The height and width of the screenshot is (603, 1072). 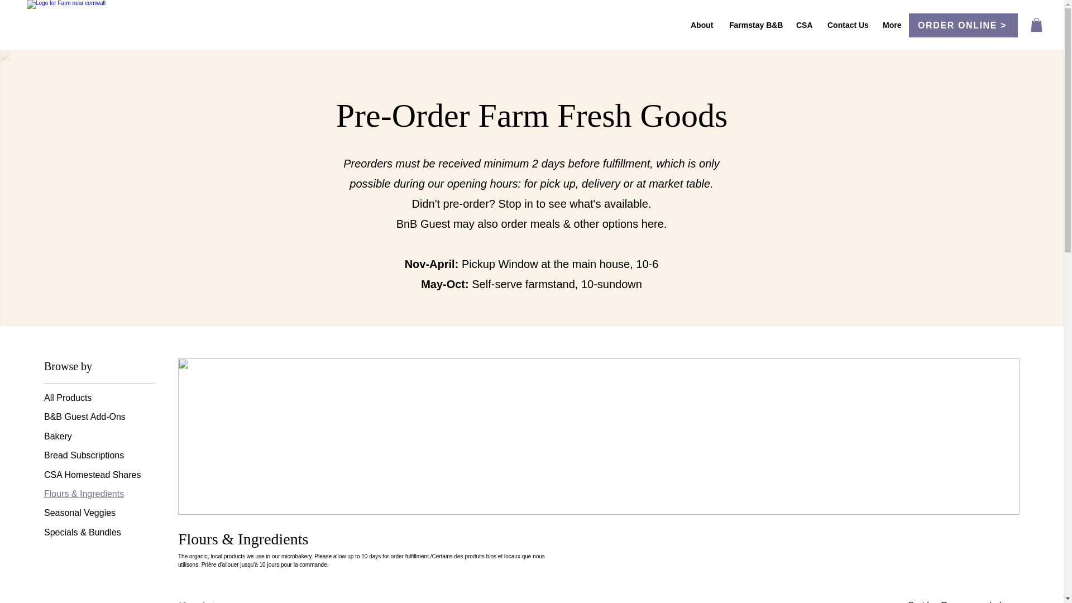 I want to click on About, so click(x=701, y=25).